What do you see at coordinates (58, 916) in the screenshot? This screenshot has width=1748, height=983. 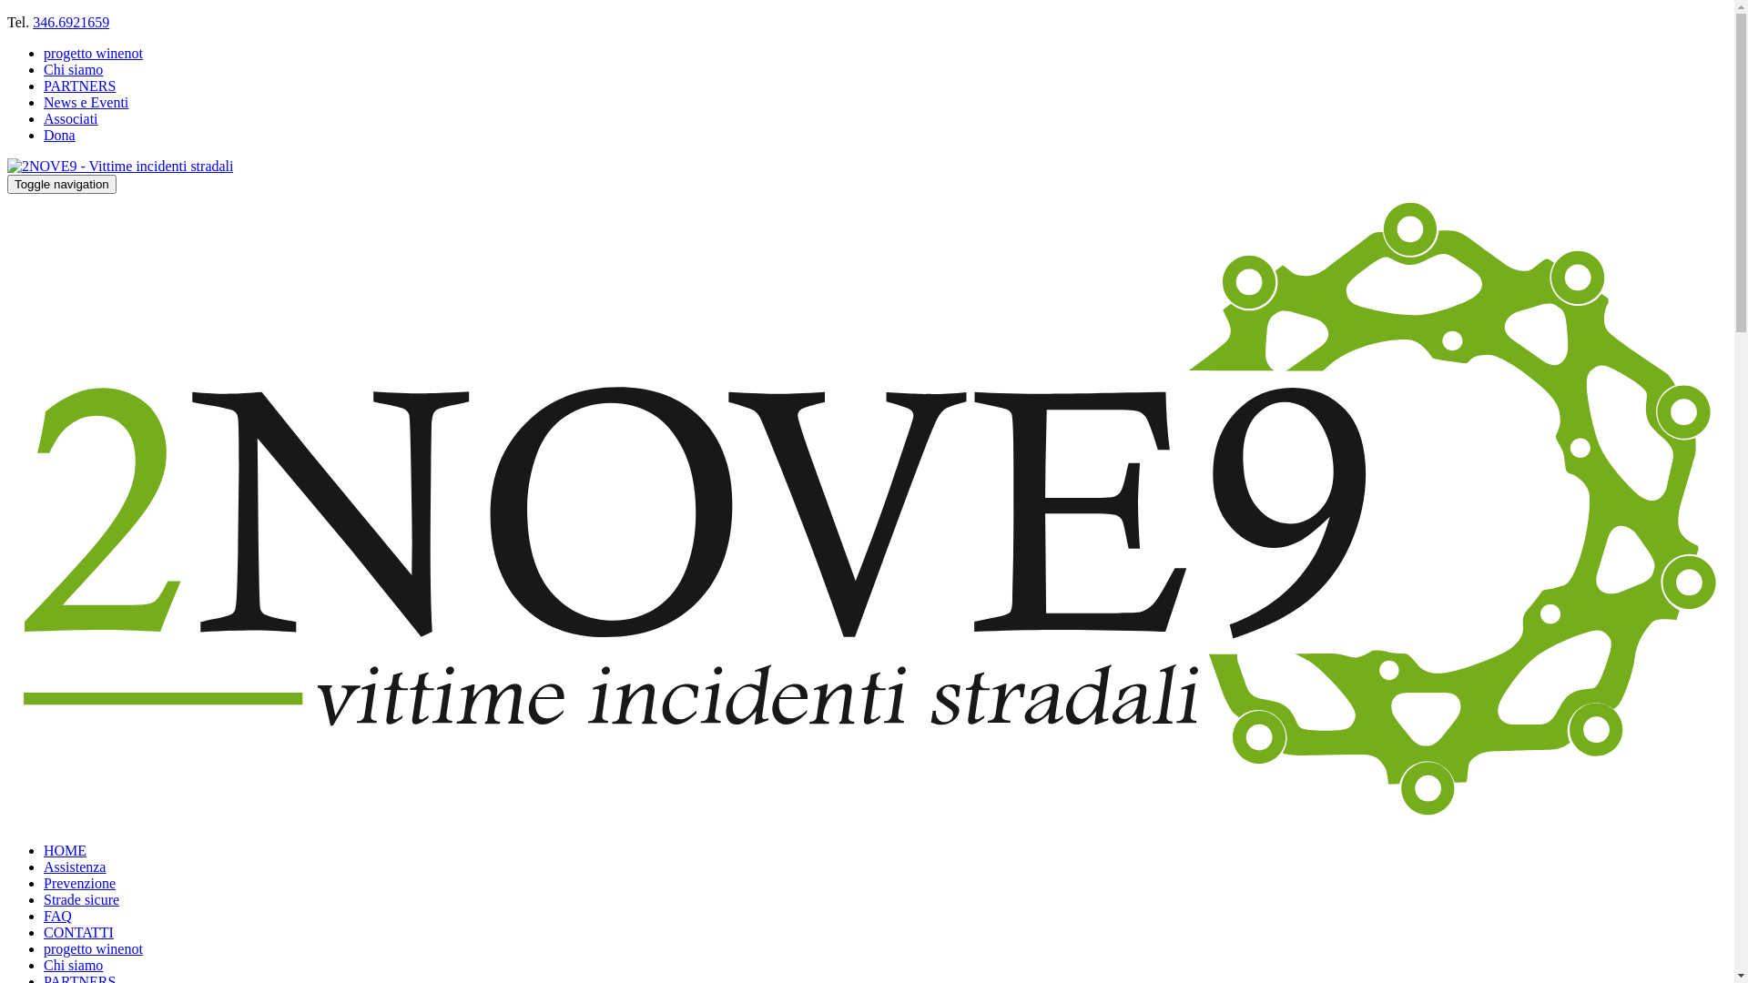 I see `FAQ` at bounding box center [58, 916].